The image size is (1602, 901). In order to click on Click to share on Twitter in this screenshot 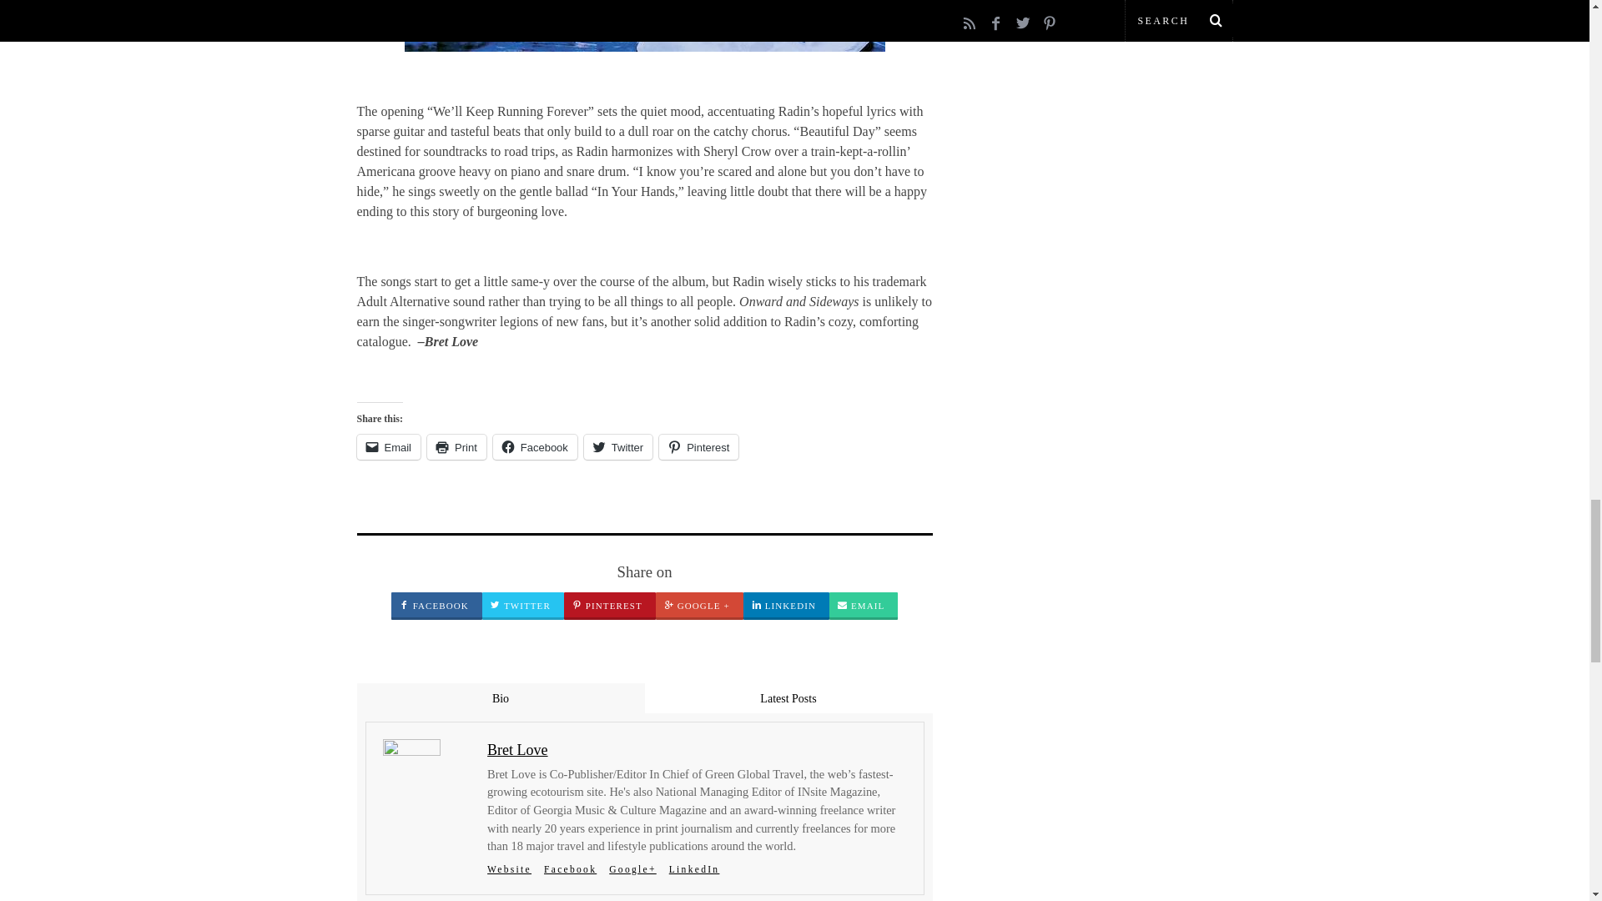, I will do `click(617, 446)`.